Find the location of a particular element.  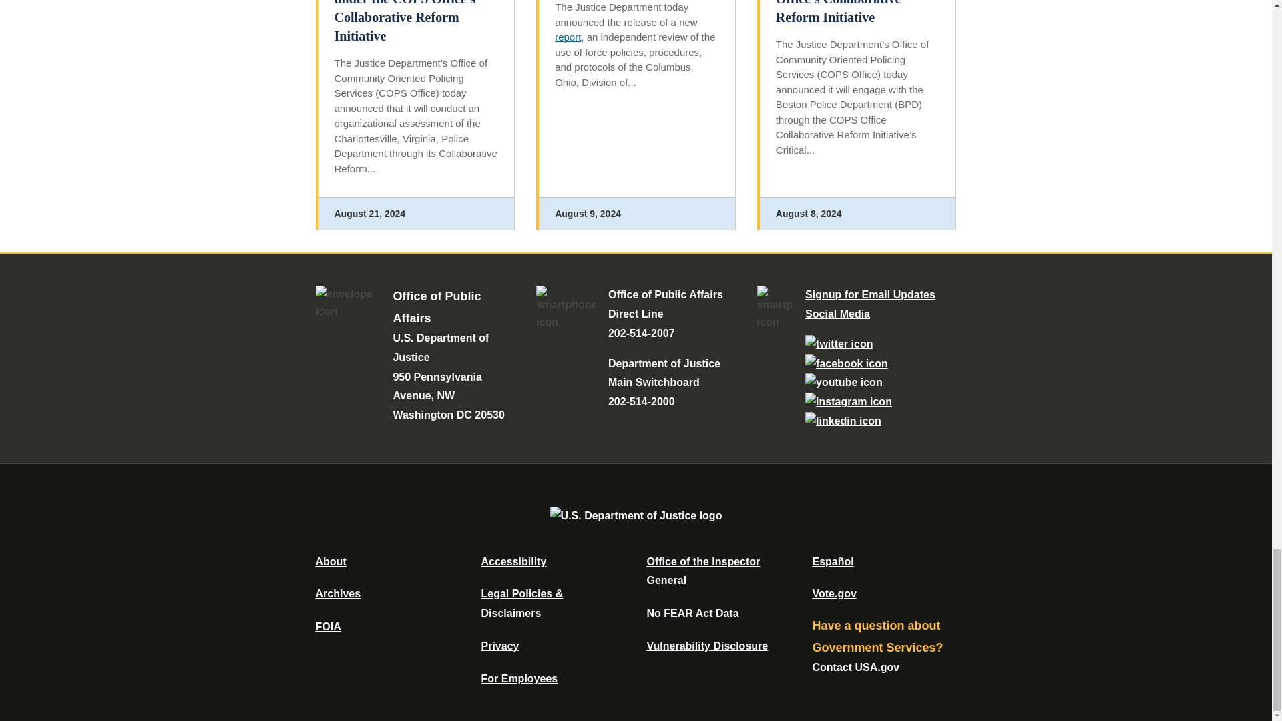

Department of Justice Archive is located at coordinates (338, 593).